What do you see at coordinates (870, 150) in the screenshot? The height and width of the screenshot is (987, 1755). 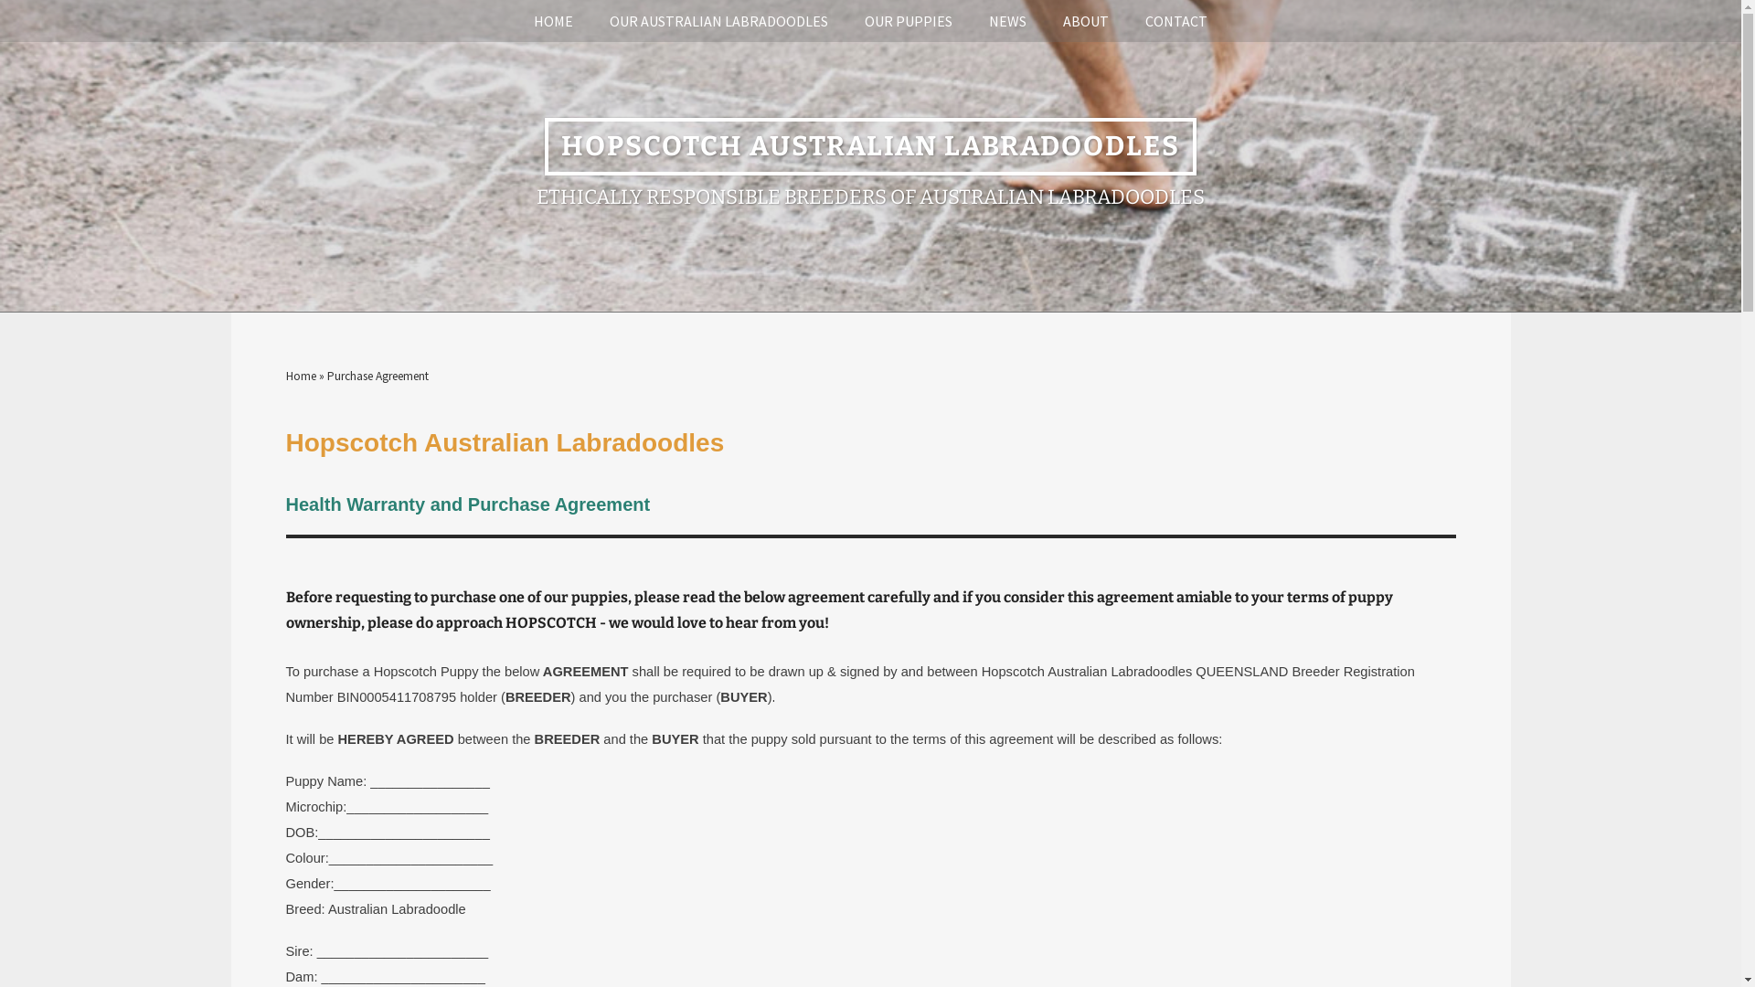 I see `HOPSCOTCH AUSTRALIAN LABRADOODLES` at bounding box center [870, 150].